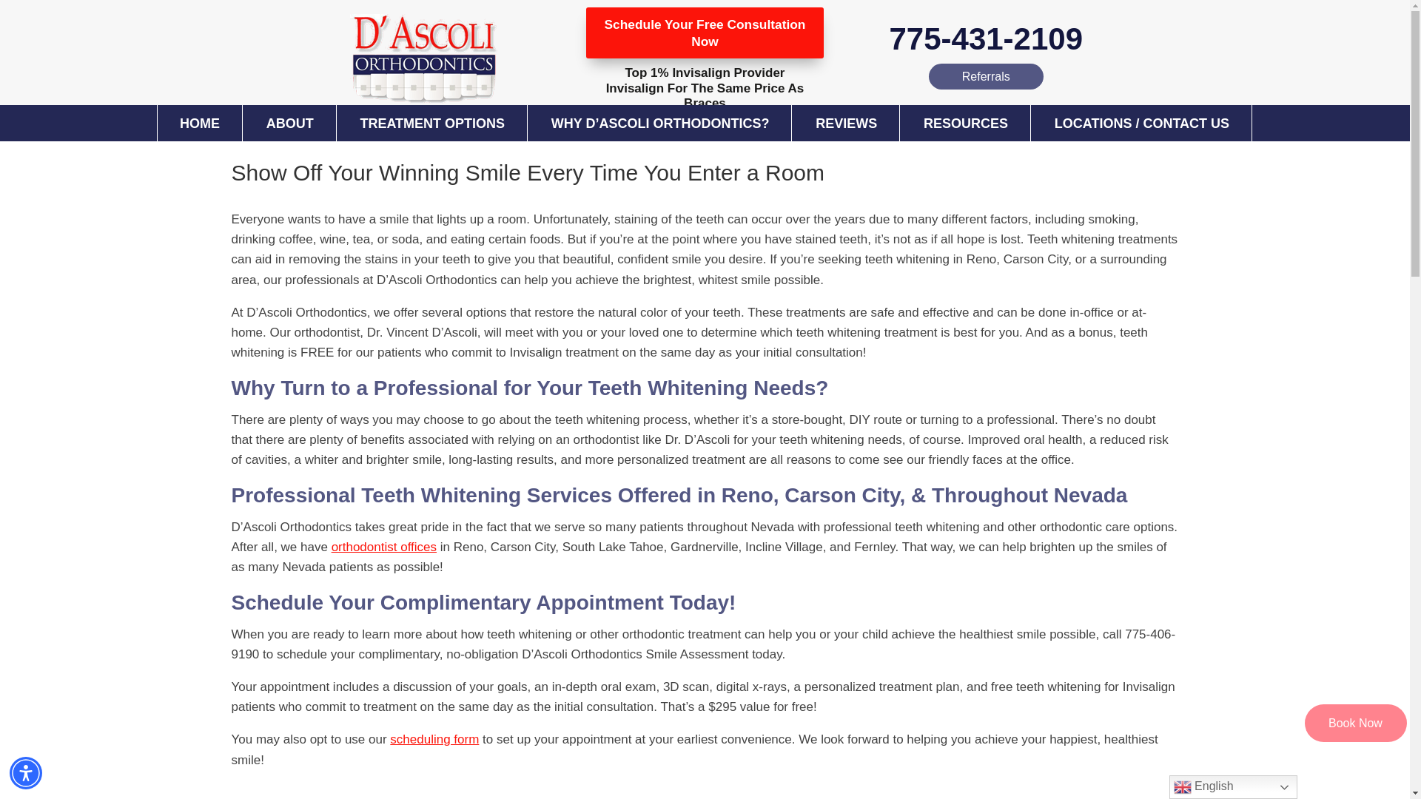 Image resolution: width=1421 pixels, height=799 pixels. What do you see at coordinates (290, 123) in the screenshot?
I see `ABOUT` at bounding box center [290, 123].